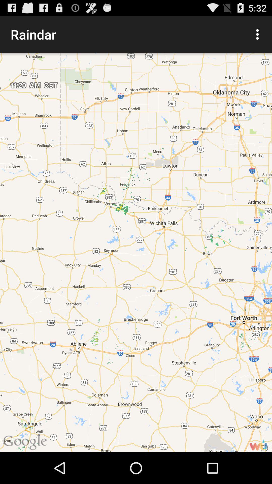 The width and height of the screenshot is (272, 484). I want to click on turn on the item at the top right corner, so click(259, 34).